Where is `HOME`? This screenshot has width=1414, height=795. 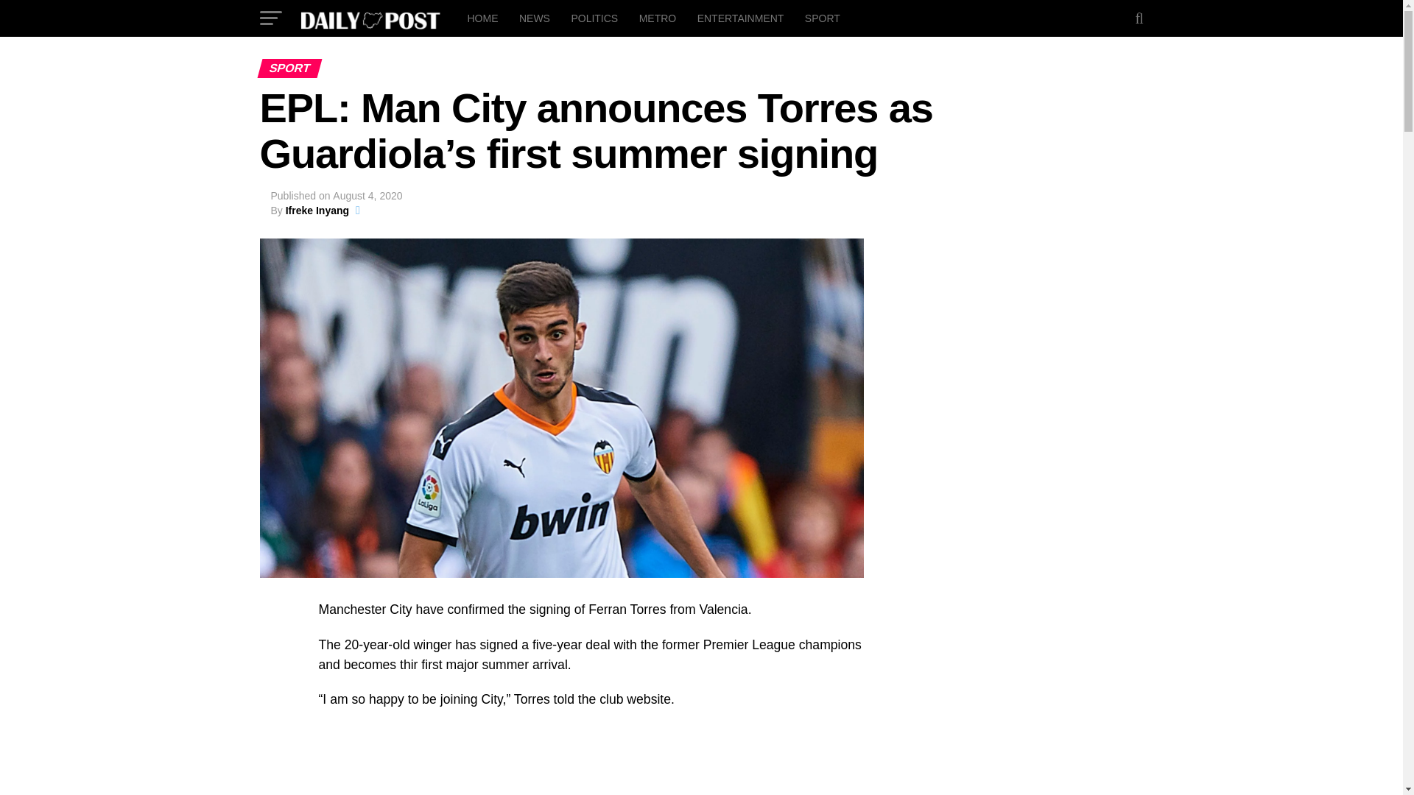 HOME is located at coordinates (482, 18).